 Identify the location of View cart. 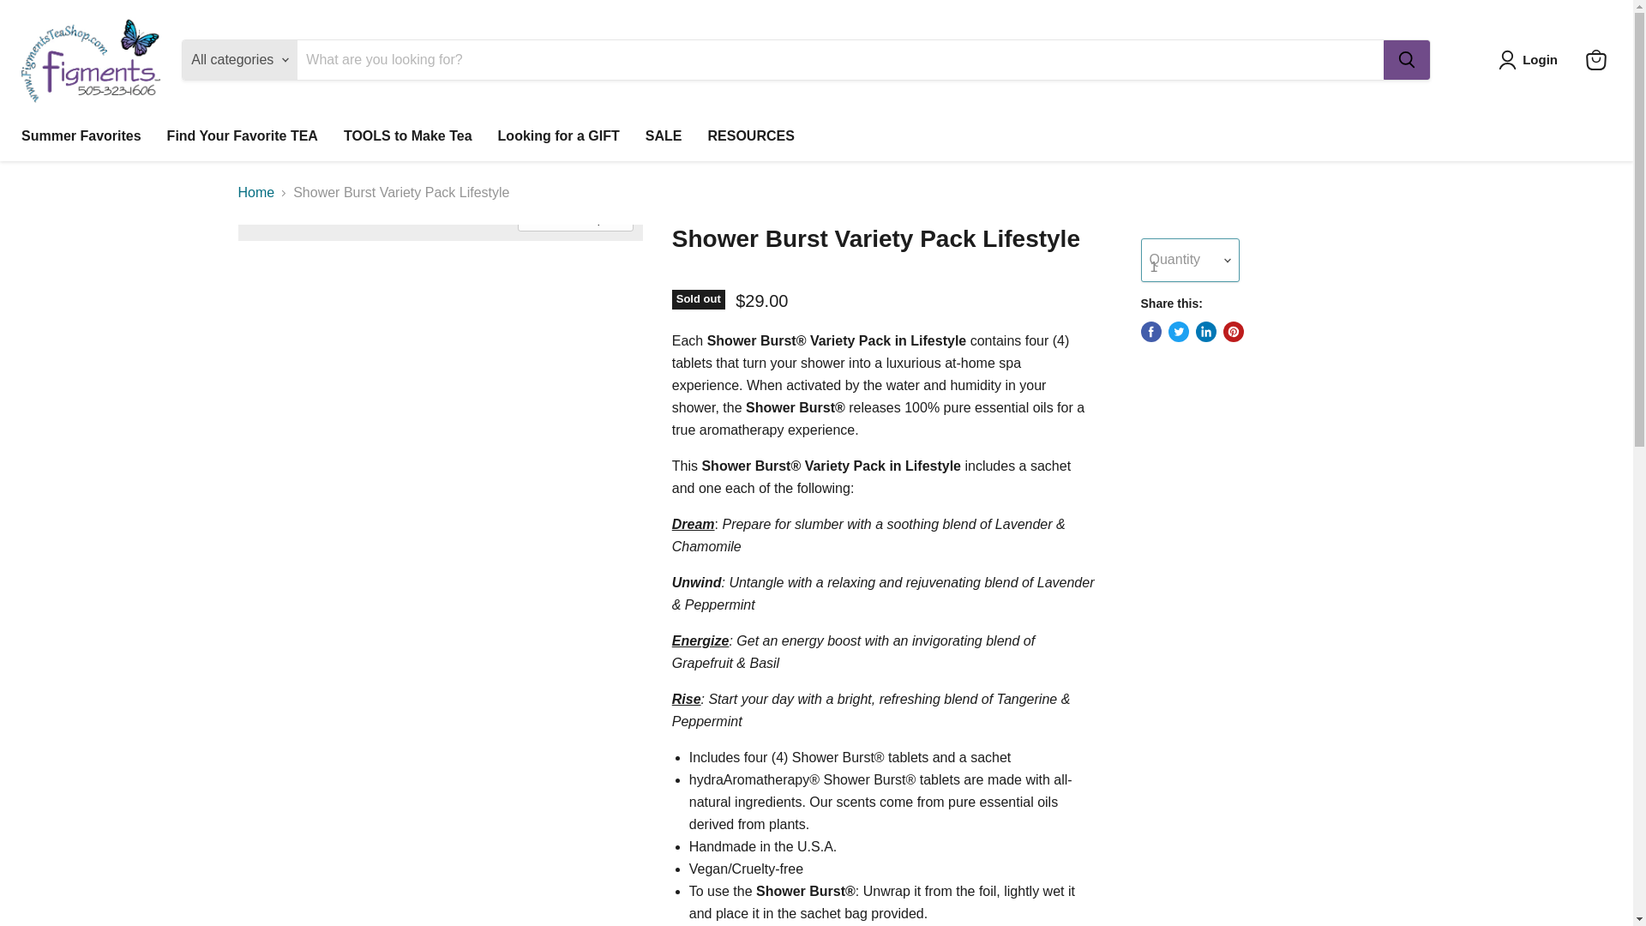
(1595, 59).